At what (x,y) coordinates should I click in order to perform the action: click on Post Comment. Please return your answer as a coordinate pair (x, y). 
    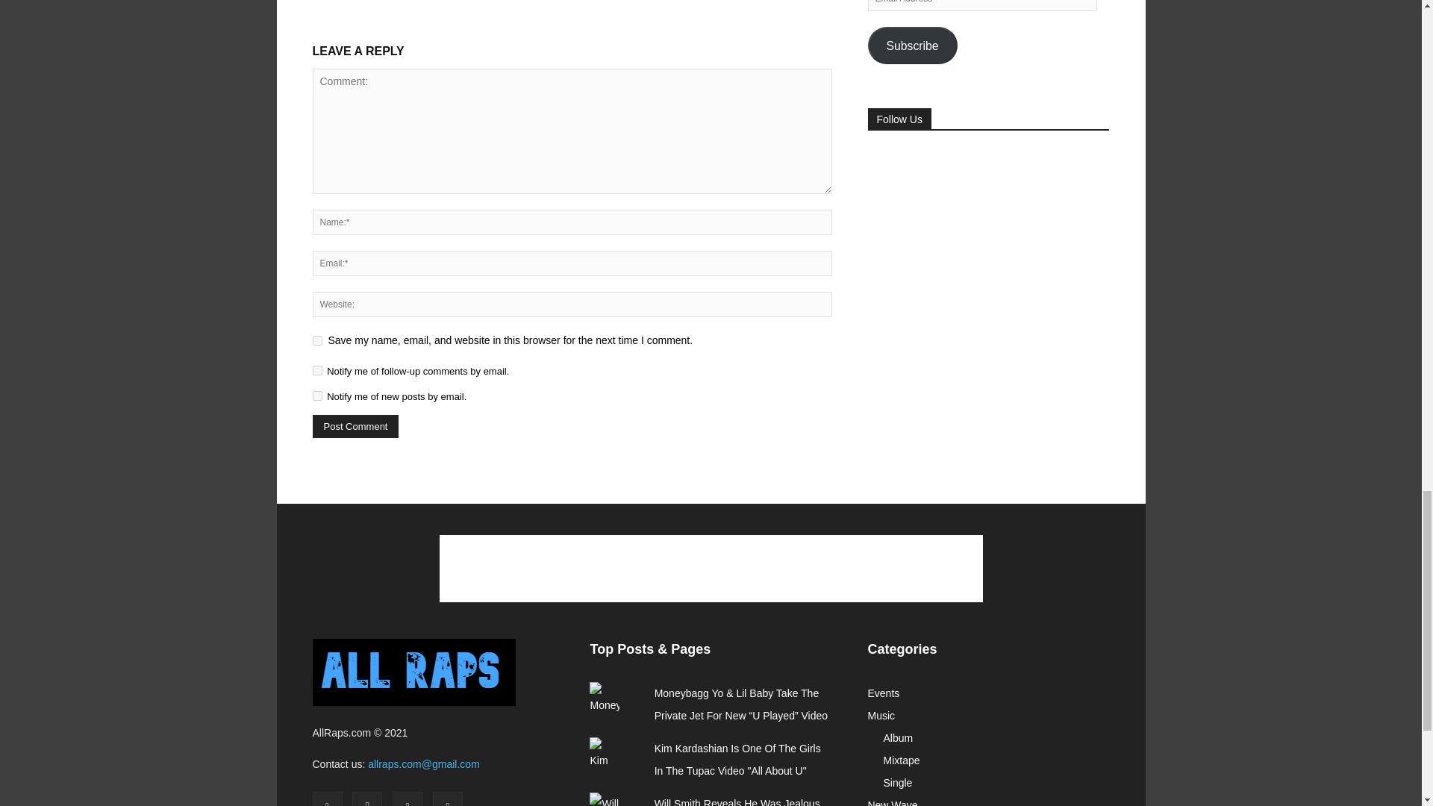
    Looking at the image, I should click on (355, 427).